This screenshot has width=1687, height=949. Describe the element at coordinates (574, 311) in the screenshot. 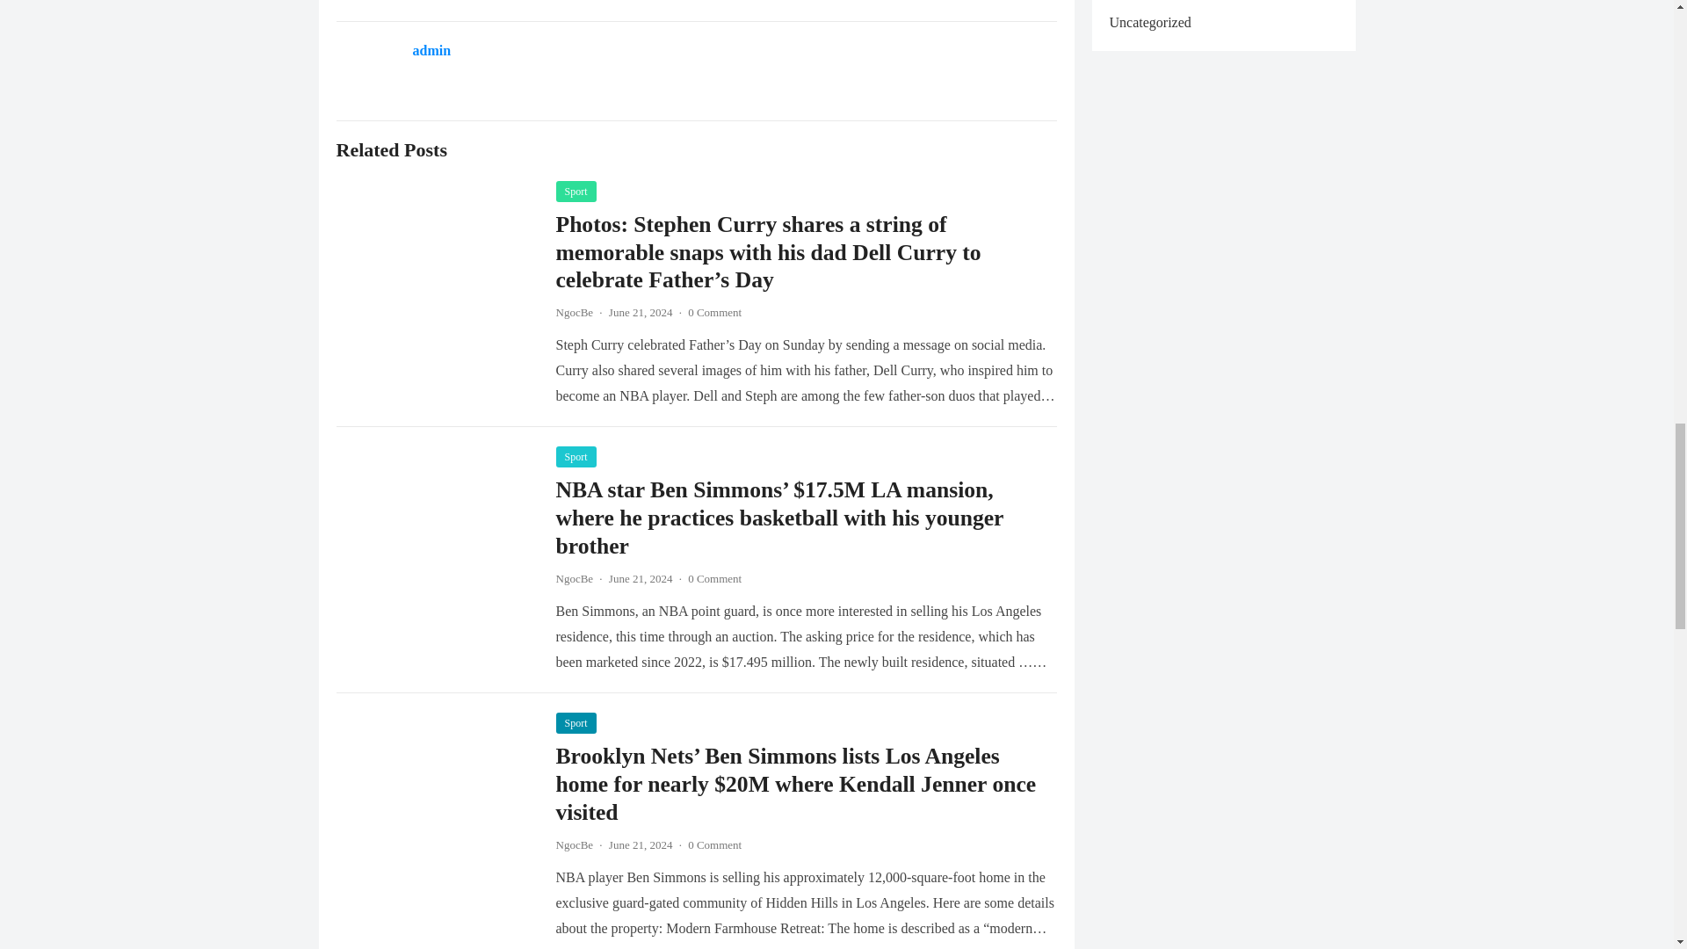

I see `Posts by NgocBe` at that location.